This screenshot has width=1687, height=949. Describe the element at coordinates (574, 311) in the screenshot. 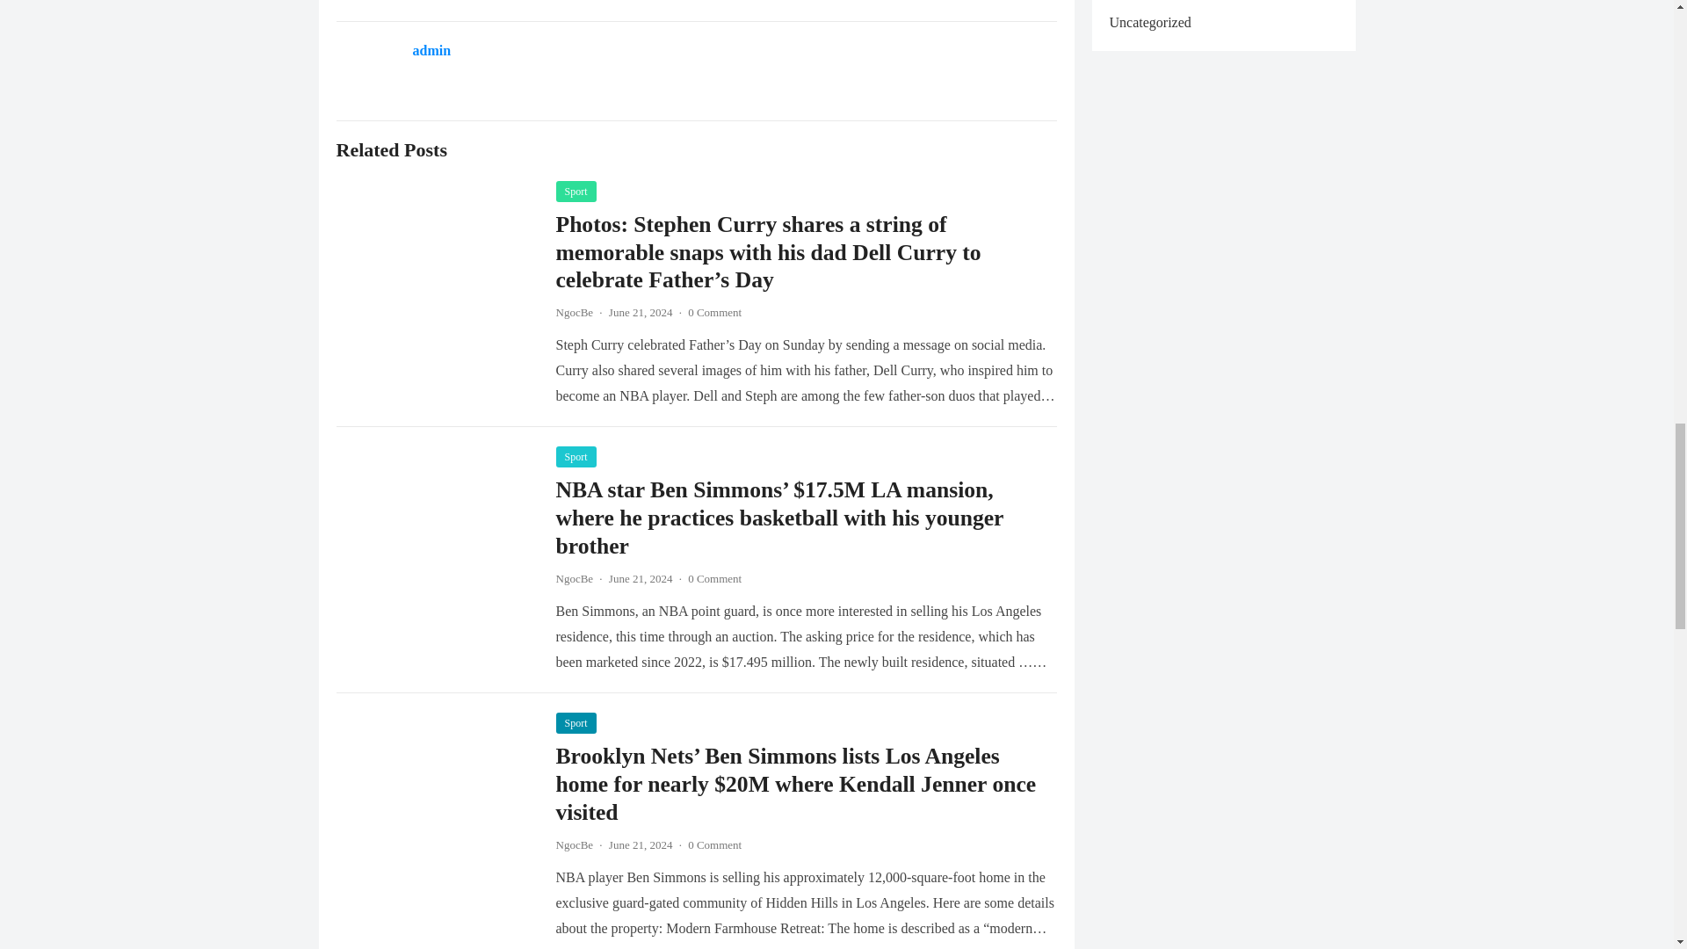

I see `Posts by NgocBe` at that location.